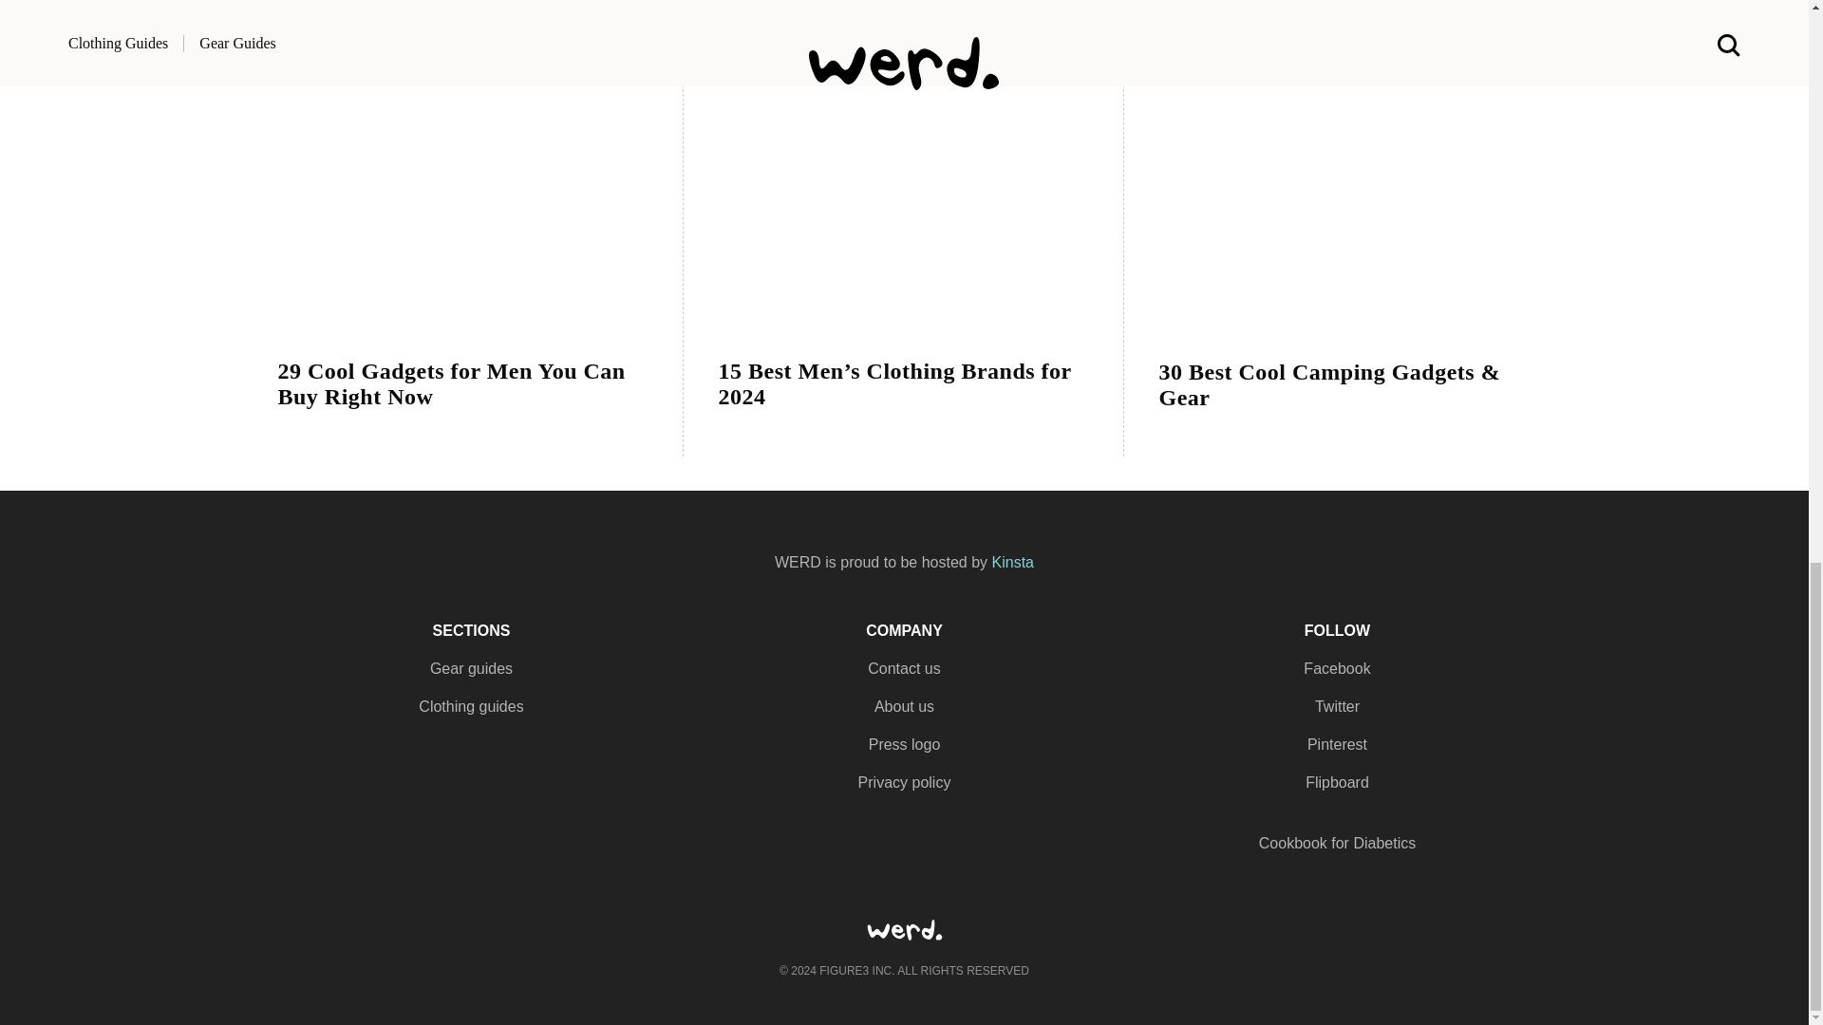 Image resolution: width=1823 pixels, height=1025 pixels. I want to click on Read More, so click(1344, 188).